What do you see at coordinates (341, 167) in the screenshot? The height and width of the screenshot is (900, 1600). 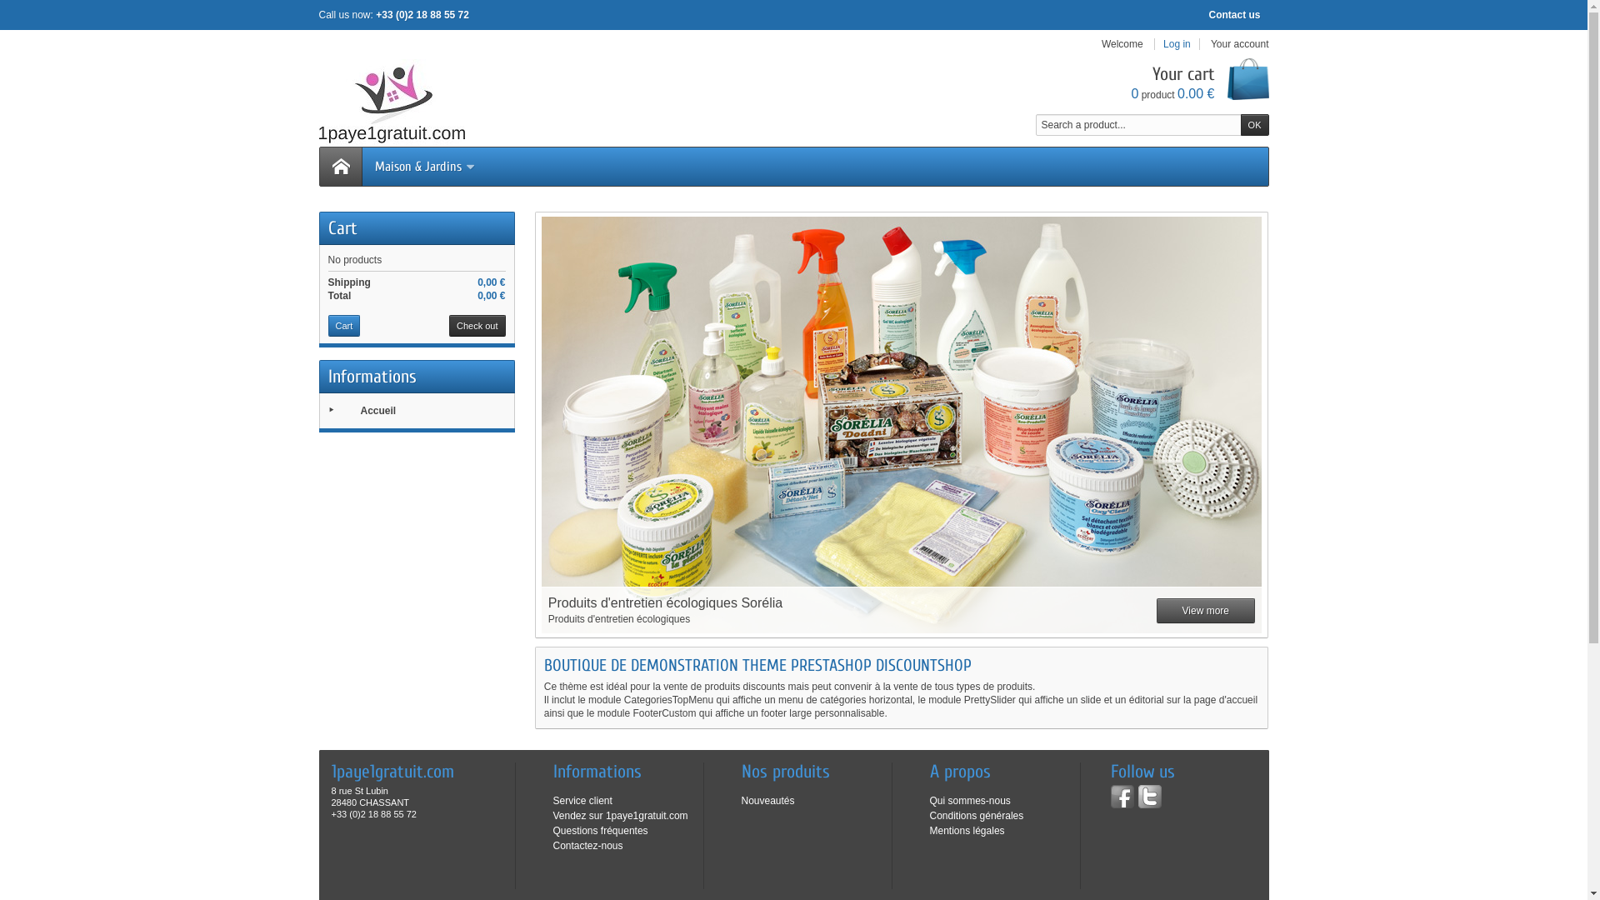 I see `Home` at bounding box center [341, 167].